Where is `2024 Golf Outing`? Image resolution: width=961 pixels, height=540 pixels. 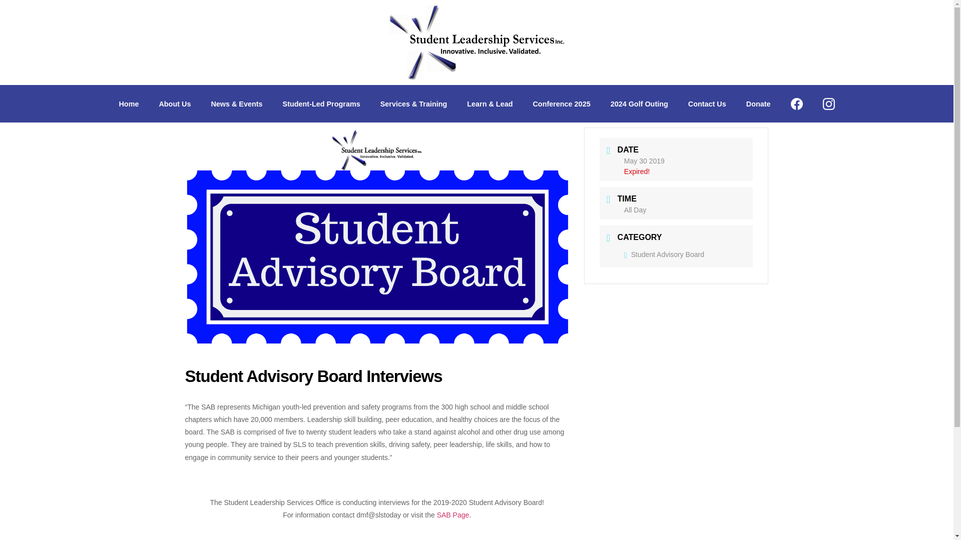 2024 Golf Outing is located at coordinates (640, 103).